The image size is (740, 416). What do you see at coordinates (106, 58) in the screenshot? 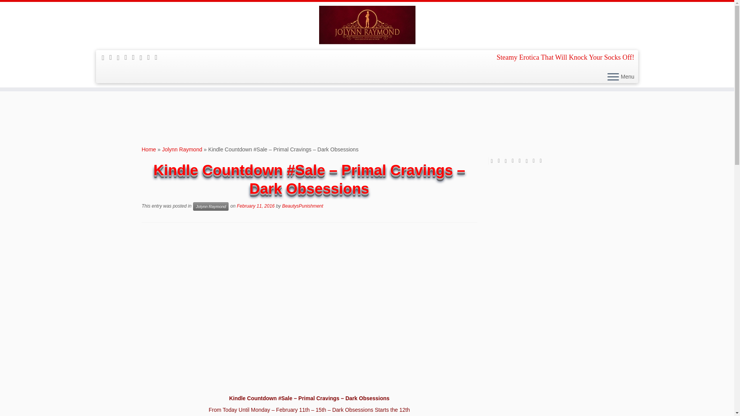
I see `Subscribe to my rss feed` at bounding box center [106, 58].